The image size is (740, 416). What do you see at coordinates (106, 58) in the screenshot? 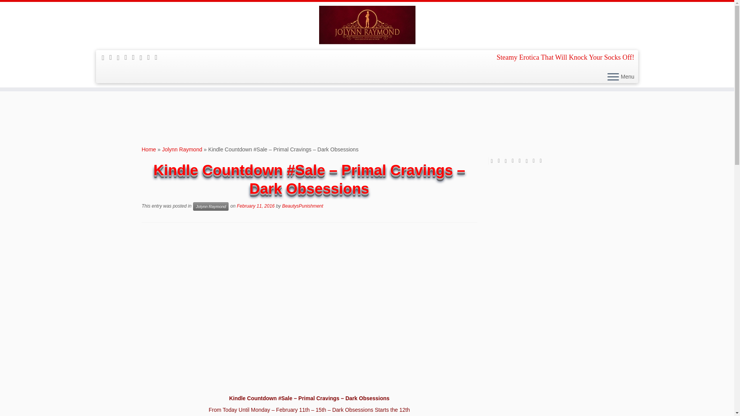
I see `Subscribe to my rss feed` at bounding box center [106, 58].